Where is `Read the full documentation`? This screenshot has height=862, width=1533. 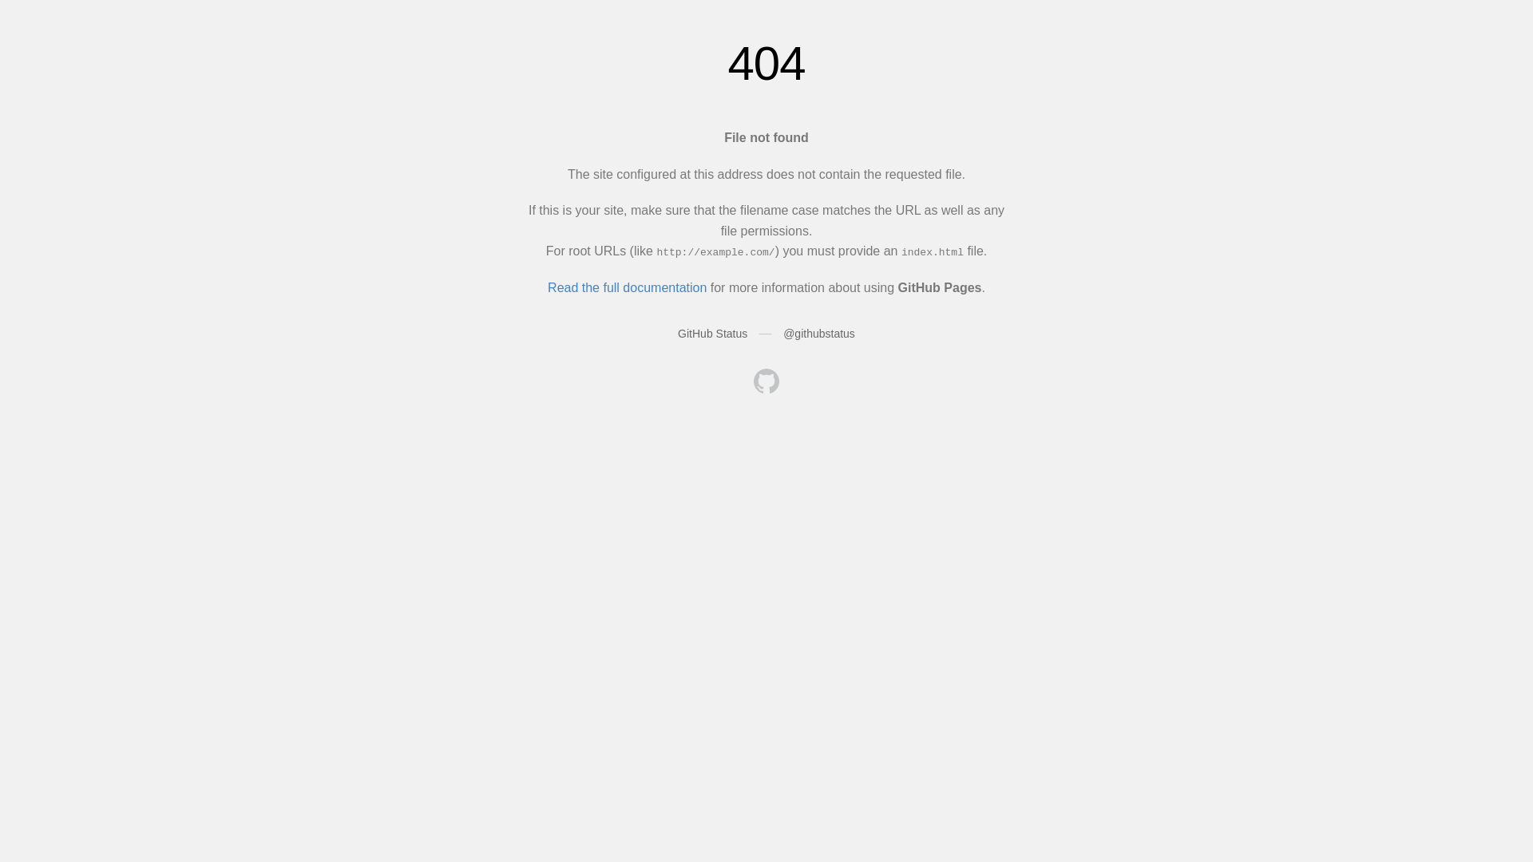
Read the full documentation is located at coordinates (628, 287).